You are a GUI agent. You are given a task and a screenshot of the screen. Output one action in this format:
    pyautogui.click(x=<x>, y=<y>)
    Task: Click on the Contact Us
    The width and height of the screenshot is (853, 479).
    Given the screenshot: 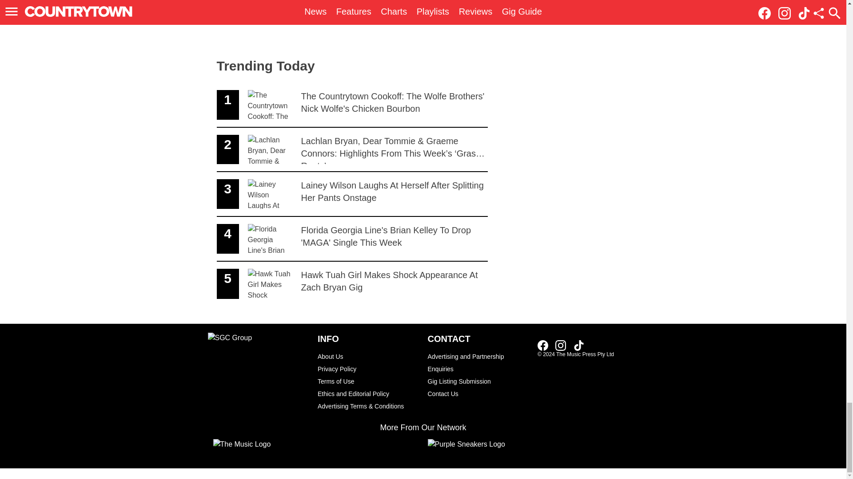 What is the action you would take?
    pyautogui.click(x=578, y=345)
    